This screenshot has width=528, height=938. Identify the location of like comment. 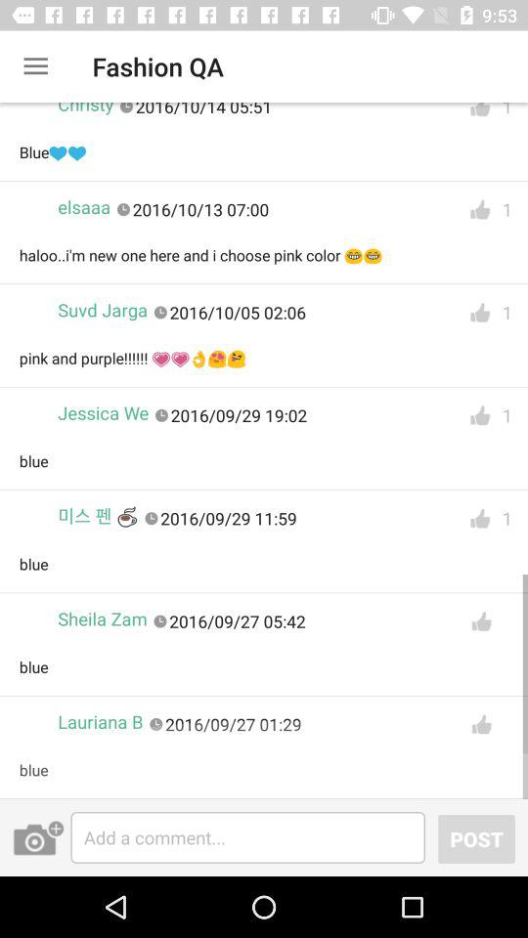
(480, 313).